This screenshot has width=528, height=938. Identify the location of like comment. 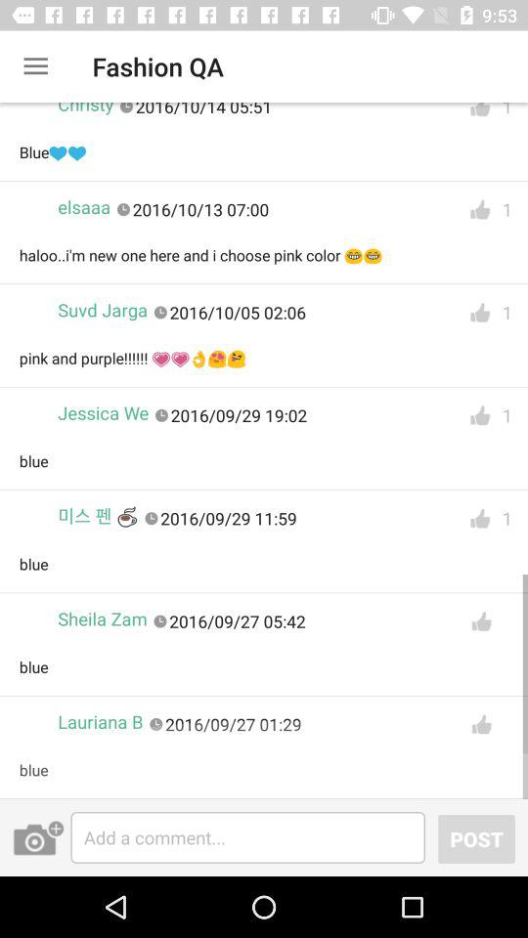
(480, 313).